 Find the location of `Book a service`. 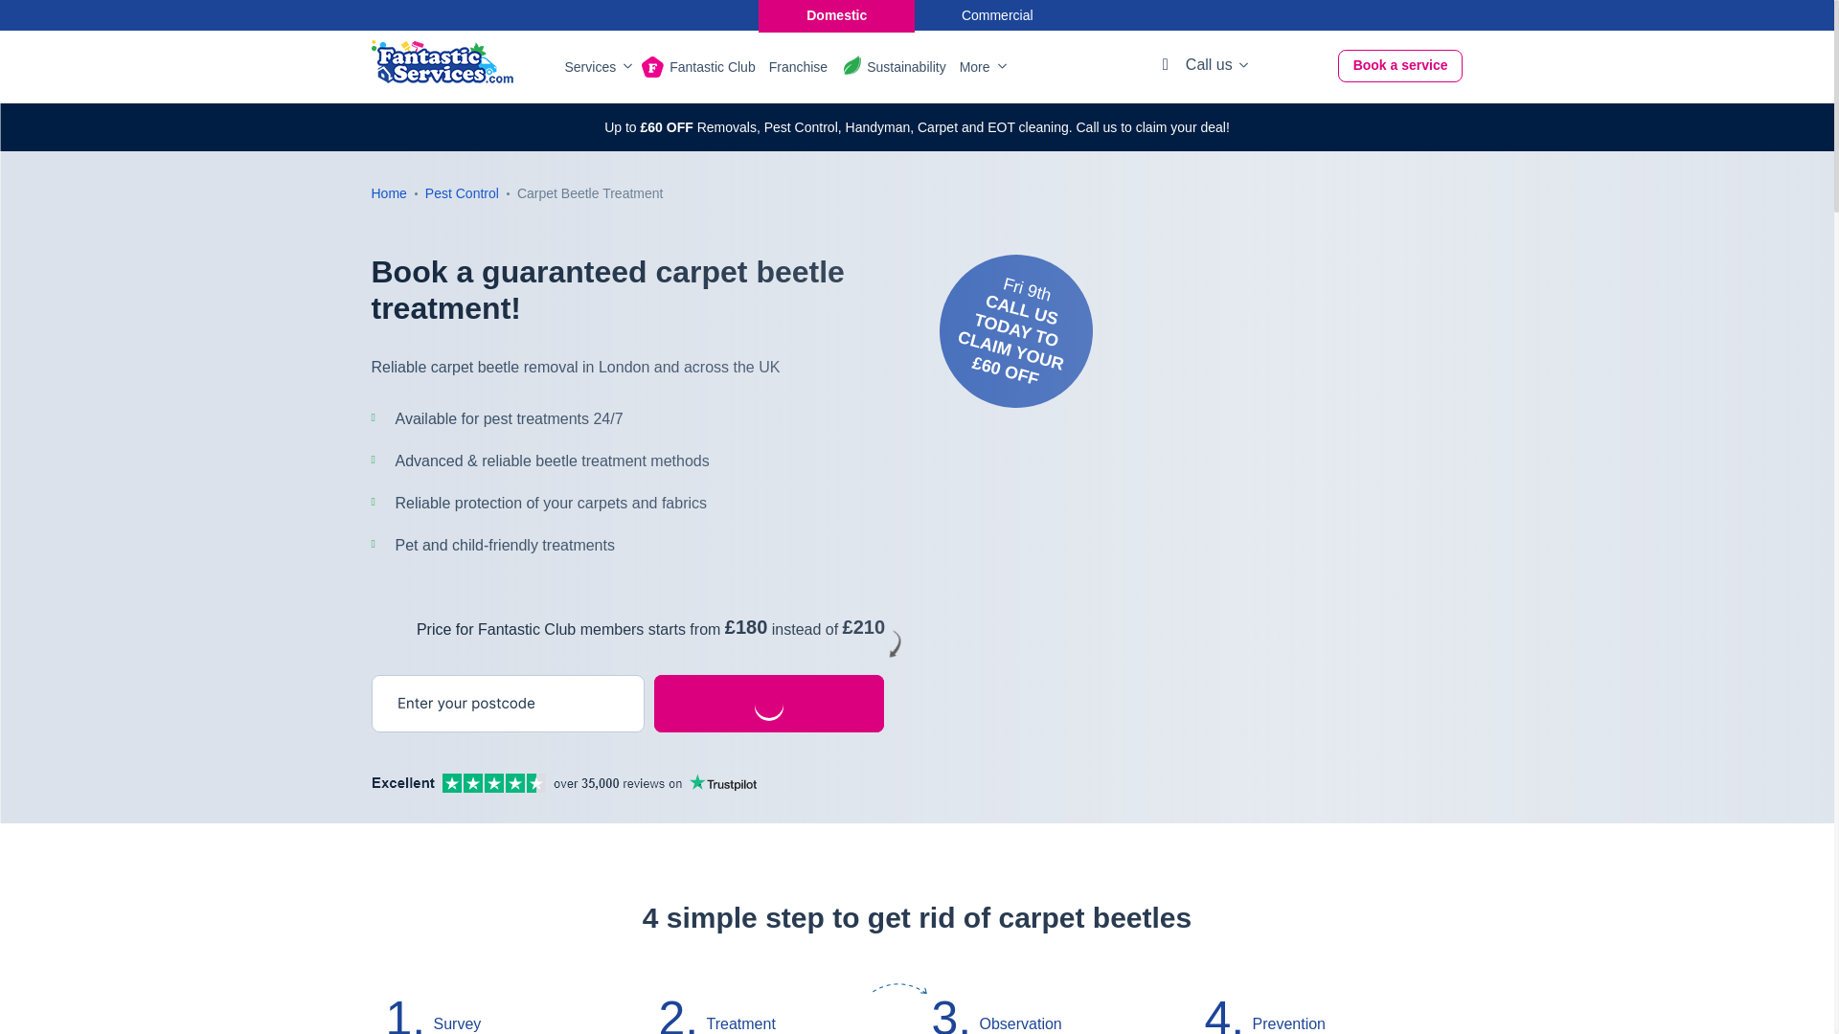

Book a service is located at coordinates (1400, 65).